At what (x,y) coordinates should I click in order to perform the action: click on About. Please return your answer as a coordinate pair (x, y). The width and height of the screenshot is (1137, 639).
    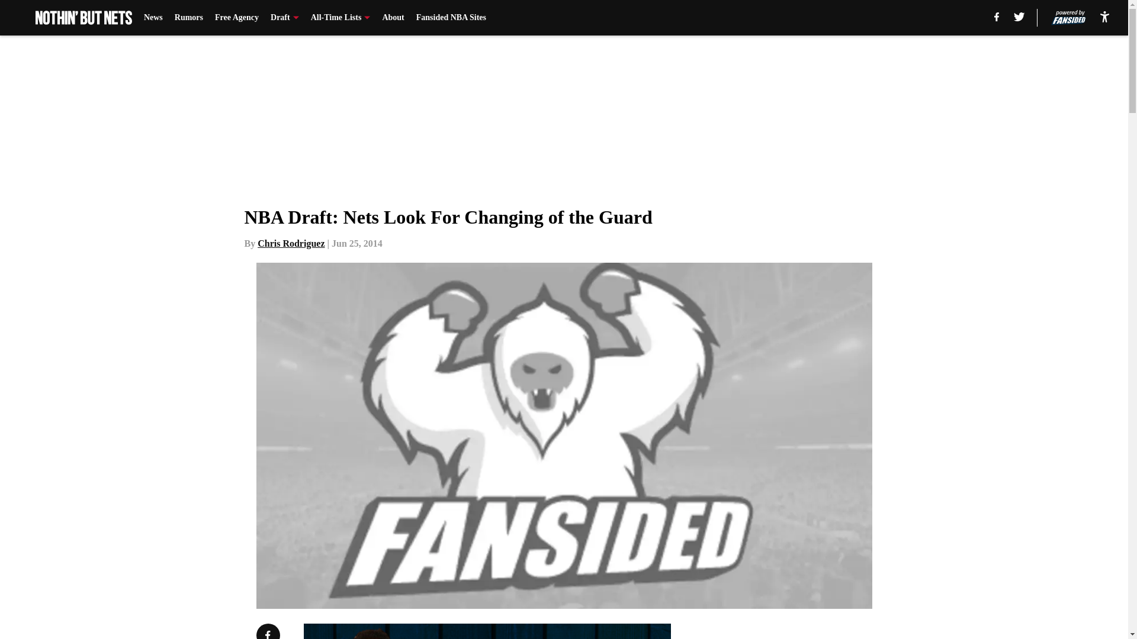
    Looking at the image, I should click on (393, 18).